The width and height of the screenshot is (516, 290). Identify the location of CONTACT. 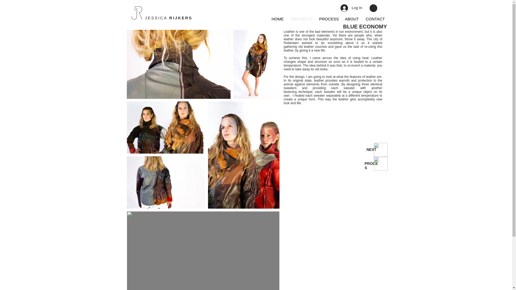
(375, 19).